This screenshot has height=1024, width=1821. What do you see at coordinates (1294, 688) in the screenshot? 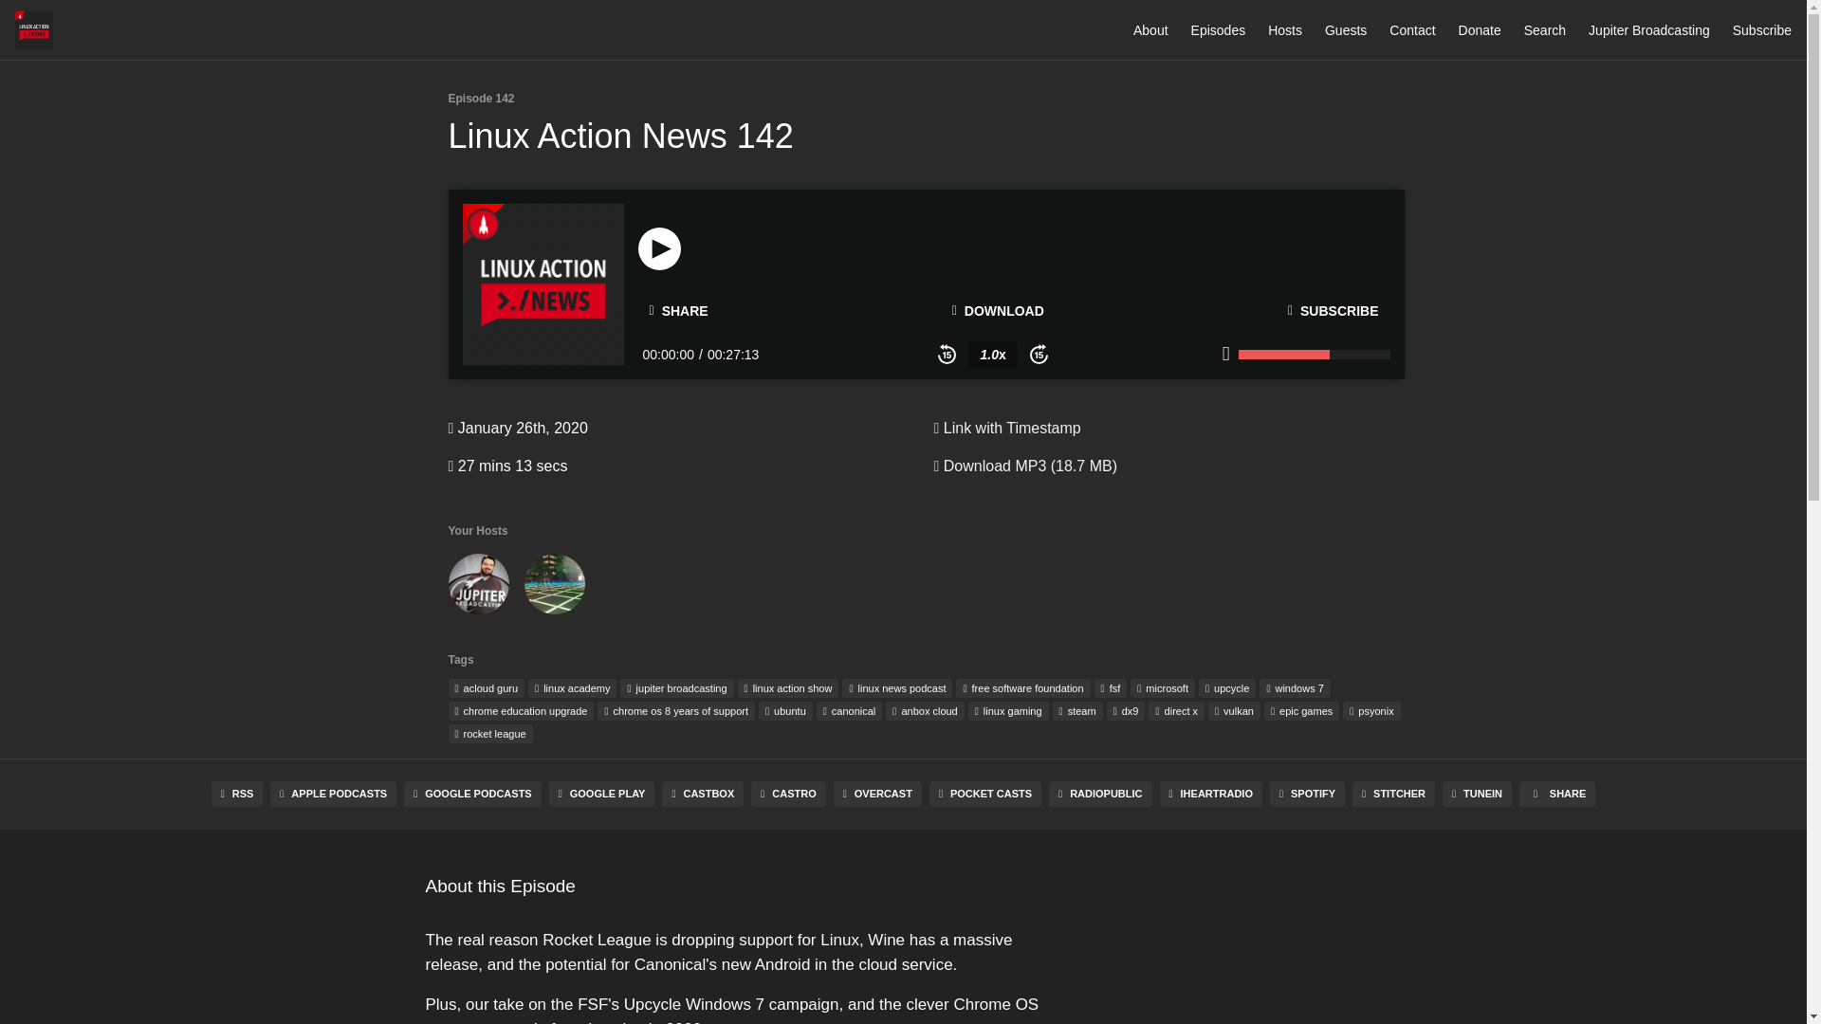
I see `windows 7` at bounding box center [1294, 688].